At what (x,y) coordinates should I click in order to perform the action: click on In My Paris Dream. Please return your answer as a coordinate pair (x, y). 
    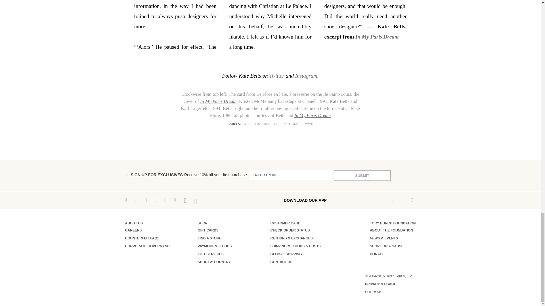
    Looking at the image, I should click on (218, 101).